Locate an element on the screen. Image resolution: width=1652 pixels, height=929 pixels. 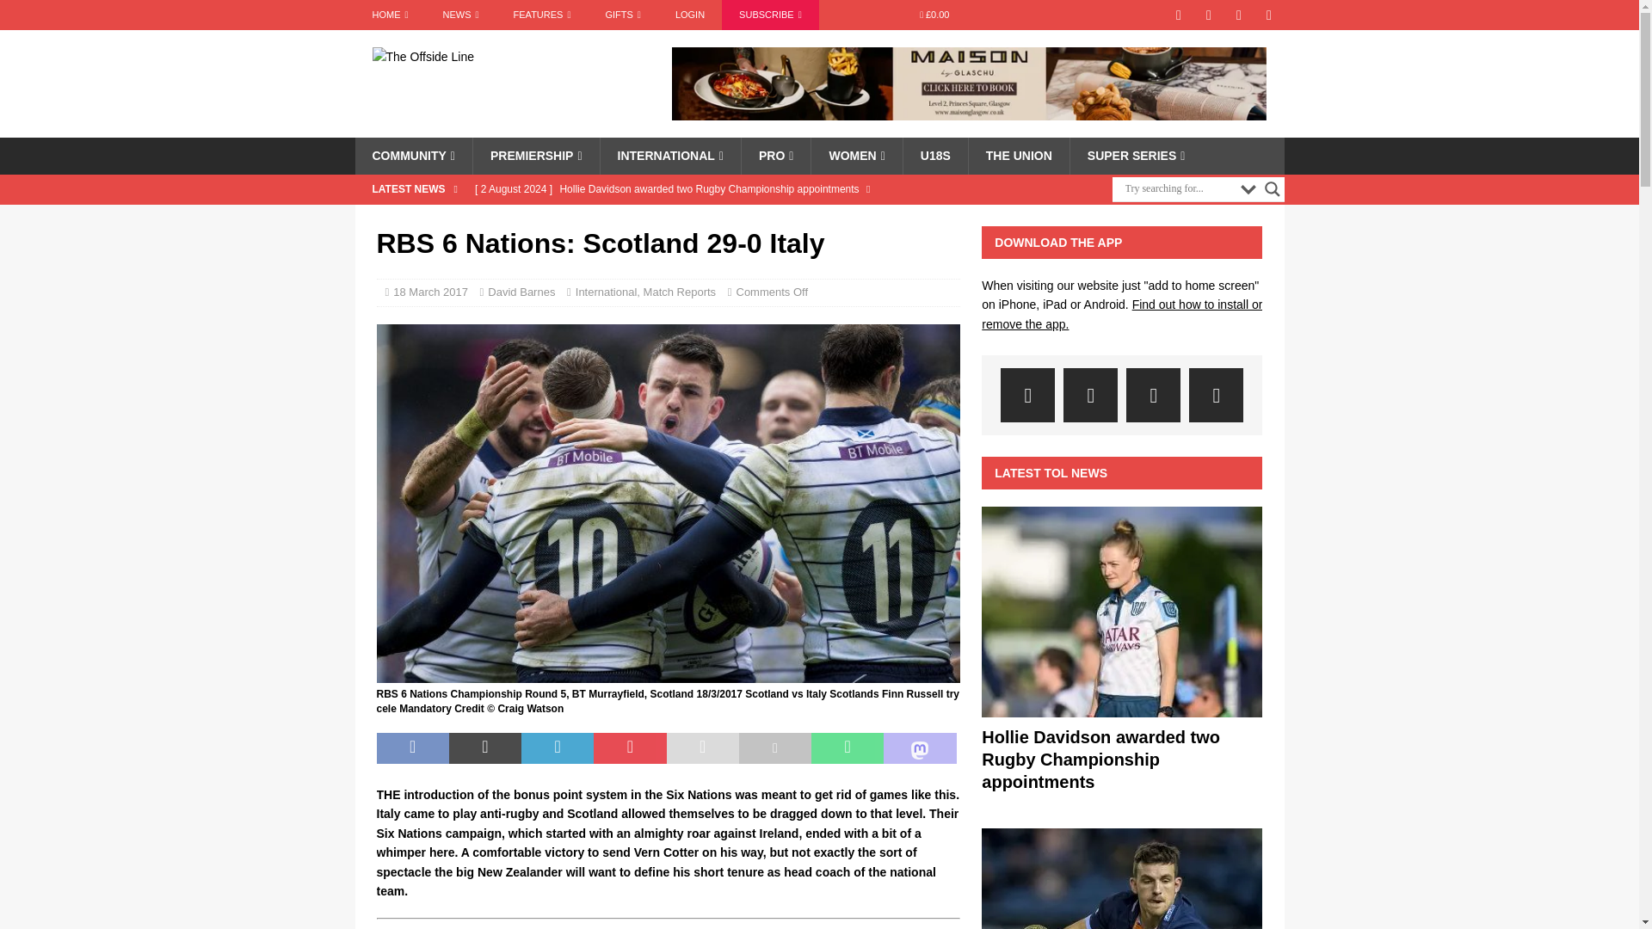
LOGIN is located at coordinates (690, 15).